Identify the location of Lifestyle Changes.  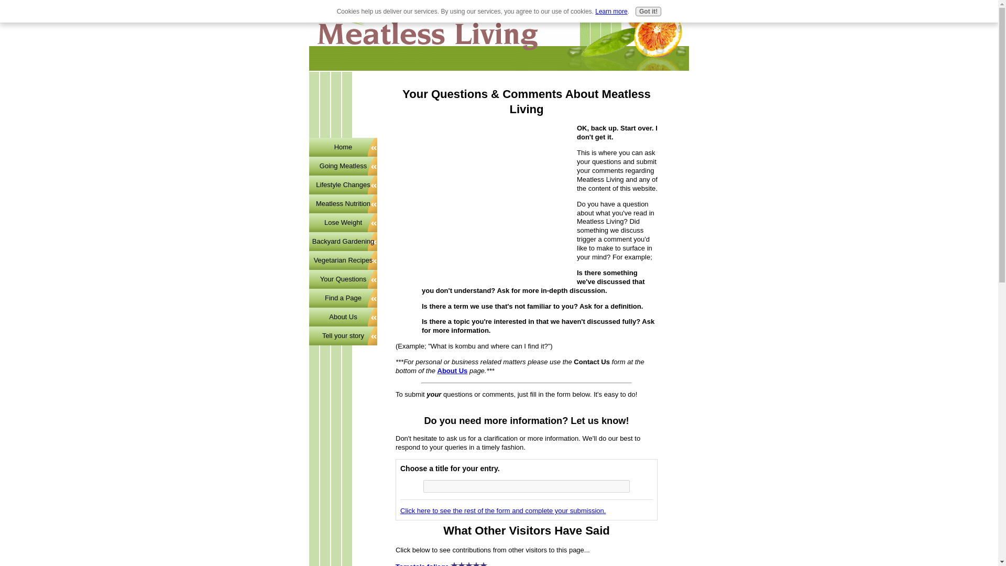
(343, 184).